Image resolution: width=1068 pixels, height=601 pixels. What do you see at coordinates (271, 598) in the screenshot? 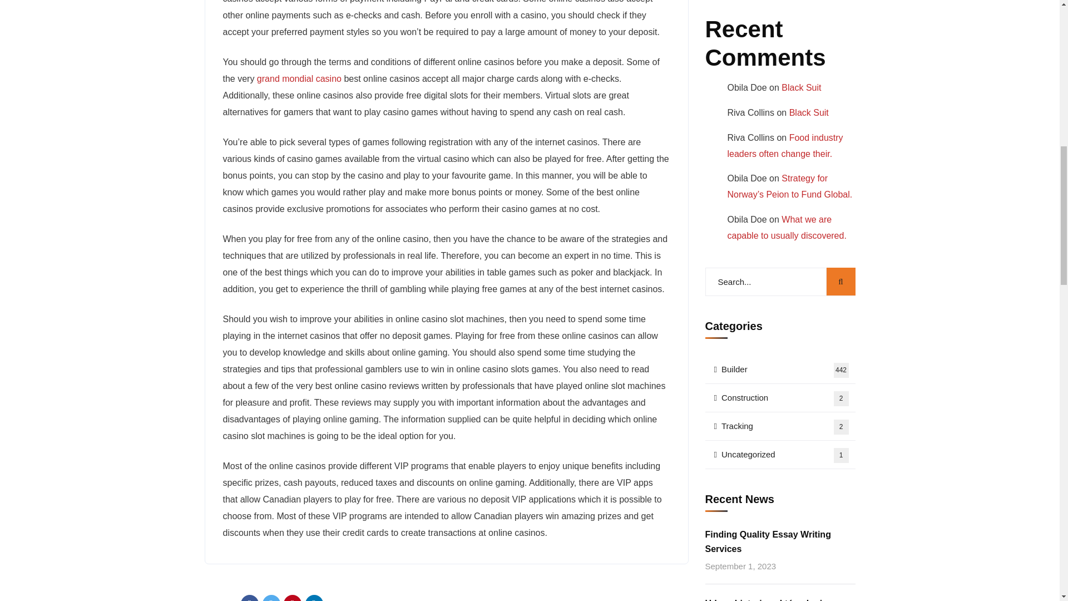
I see `Twitter` at bounding box center [271, 598].